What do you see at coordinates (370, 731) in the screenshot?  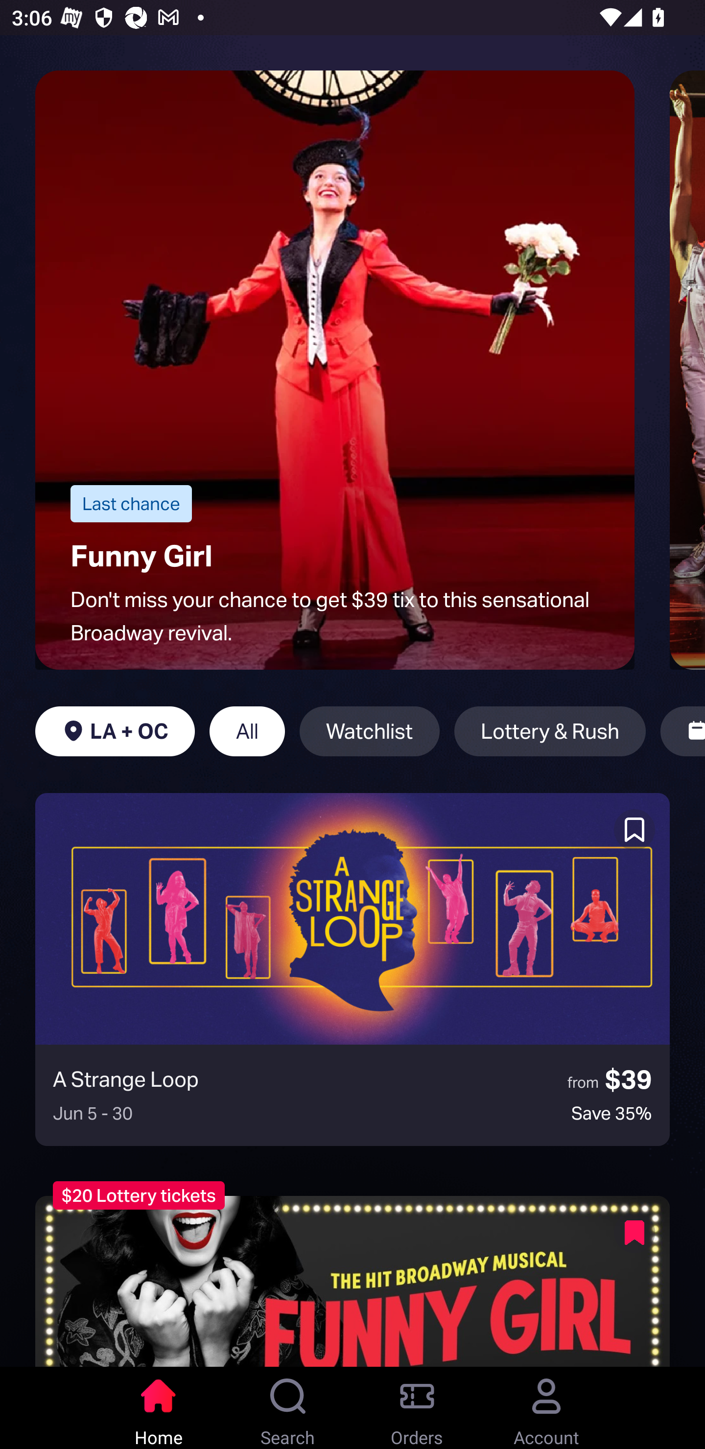 I see `Watchlist` at bounding box center [370, 731].